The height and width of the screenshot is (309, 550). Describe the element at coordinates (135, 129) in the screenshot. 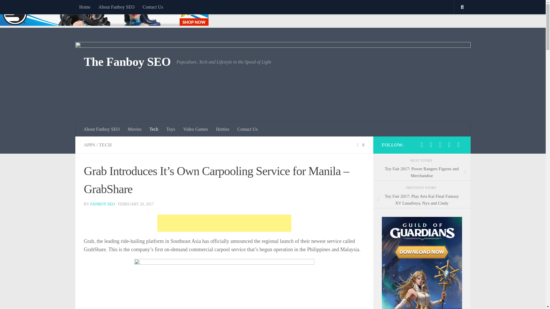

I see `Movies` at that location.